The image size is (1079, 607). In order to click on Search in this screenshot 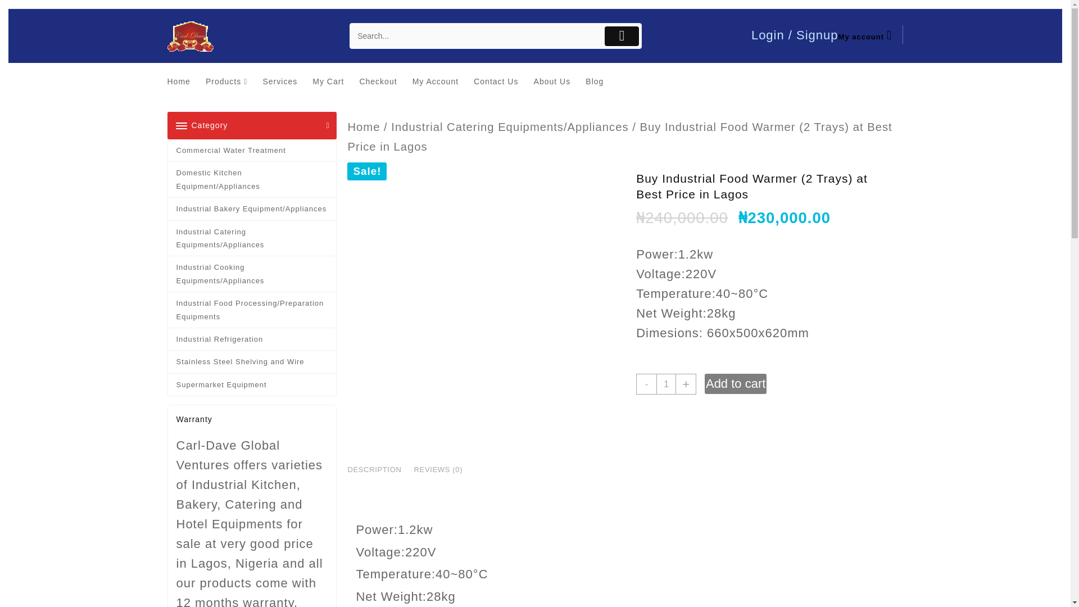, I will do `click(475, 36)`.